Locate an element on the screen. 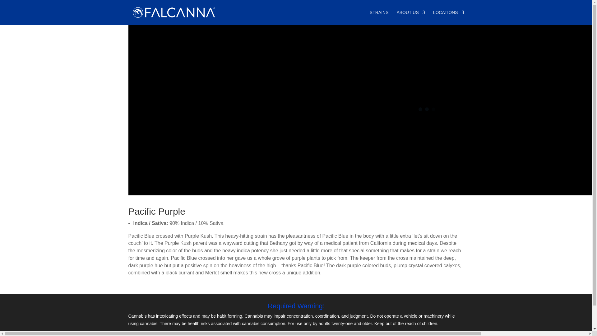 This screenshot has height=336, width=597. STRAINS is located at coordinates (379, 17).